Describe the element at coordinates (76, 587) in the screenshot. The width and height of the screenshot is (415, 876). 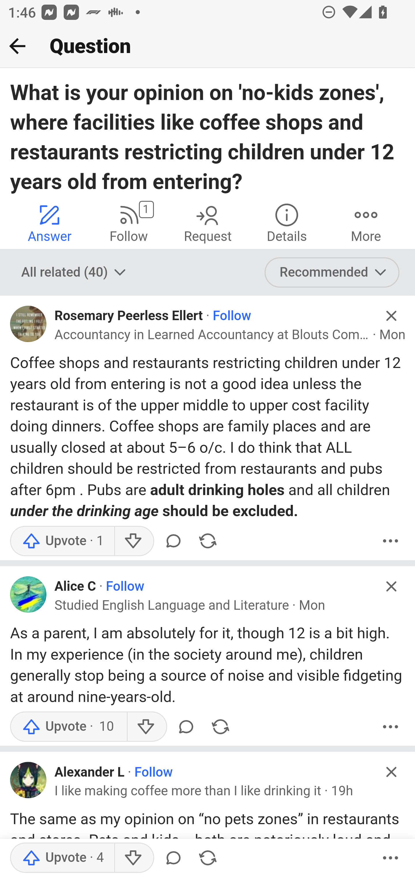
I see `Alice C` at that location.